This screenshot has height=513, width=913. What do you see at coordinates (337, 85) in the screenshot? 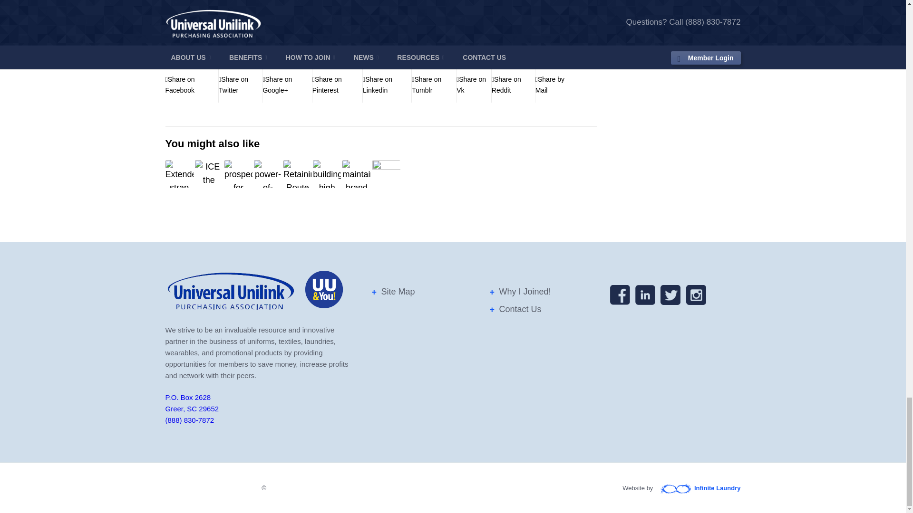
I see `Share on Pinterest` at bounding box center [337, 85].